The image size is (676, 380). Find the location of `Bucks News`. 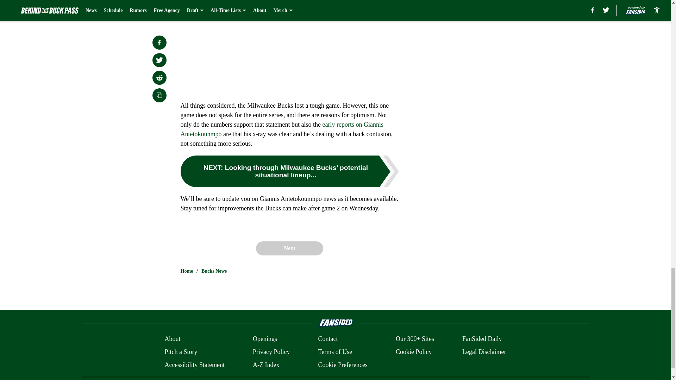

Bucks News is located at coordinates (214, 271).